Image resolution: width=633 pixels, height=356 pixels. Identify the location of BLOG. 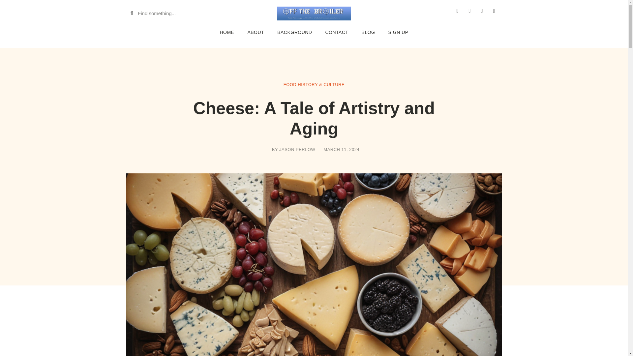
(368, 32).